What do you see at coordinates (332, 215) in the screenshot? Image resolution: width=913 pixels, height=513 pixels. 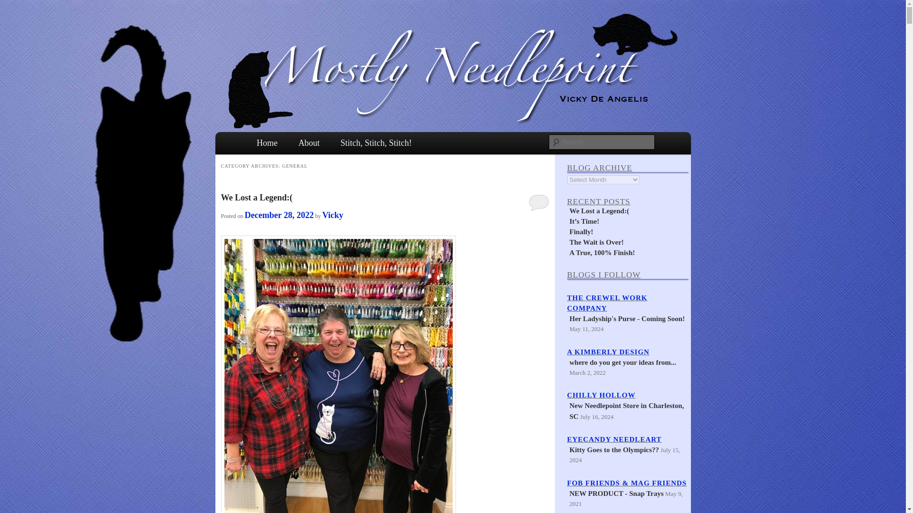 I see `Vicky` at bounding box center [332, 215].